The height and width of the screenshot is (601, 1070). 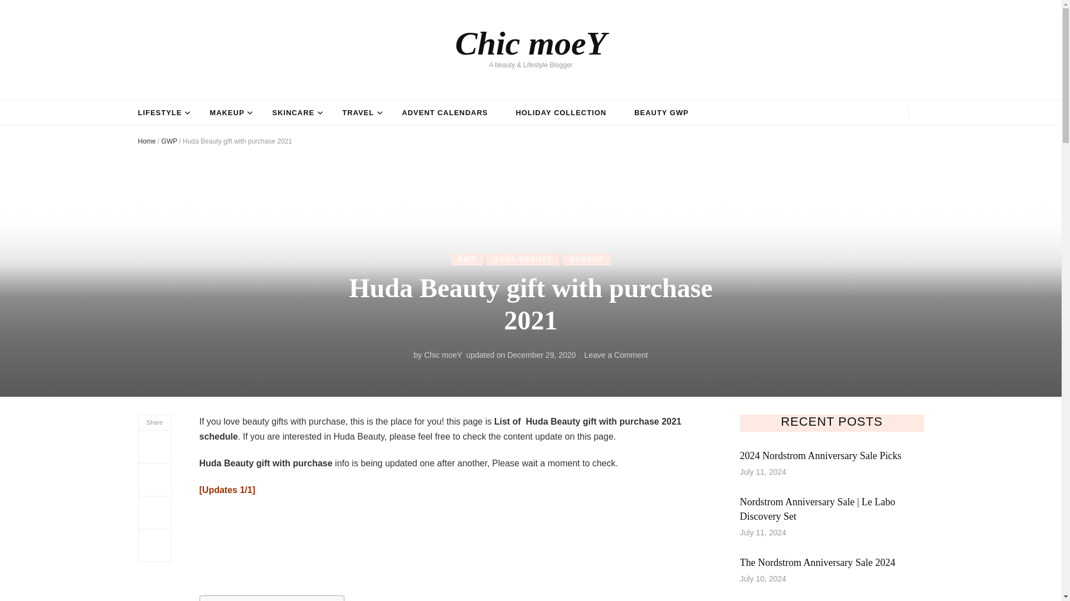 I want to click on GWP, so click(x=169, y=141).